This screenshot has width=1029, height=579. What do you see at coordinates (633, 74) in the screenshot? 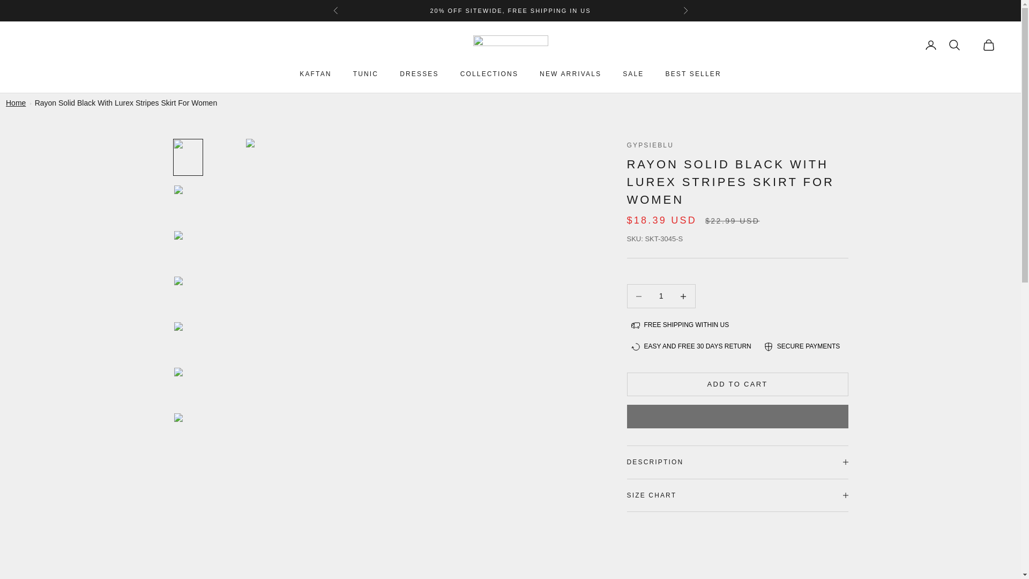
I see `SALE` at bounding box center [633, 74].